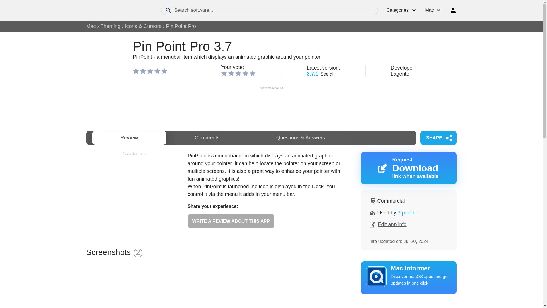 This screenshot has width=547, height=308. What do you see at coordinates (438, 138) in the screenshot?
I see `SHARE` at bounding box center [438, 138].